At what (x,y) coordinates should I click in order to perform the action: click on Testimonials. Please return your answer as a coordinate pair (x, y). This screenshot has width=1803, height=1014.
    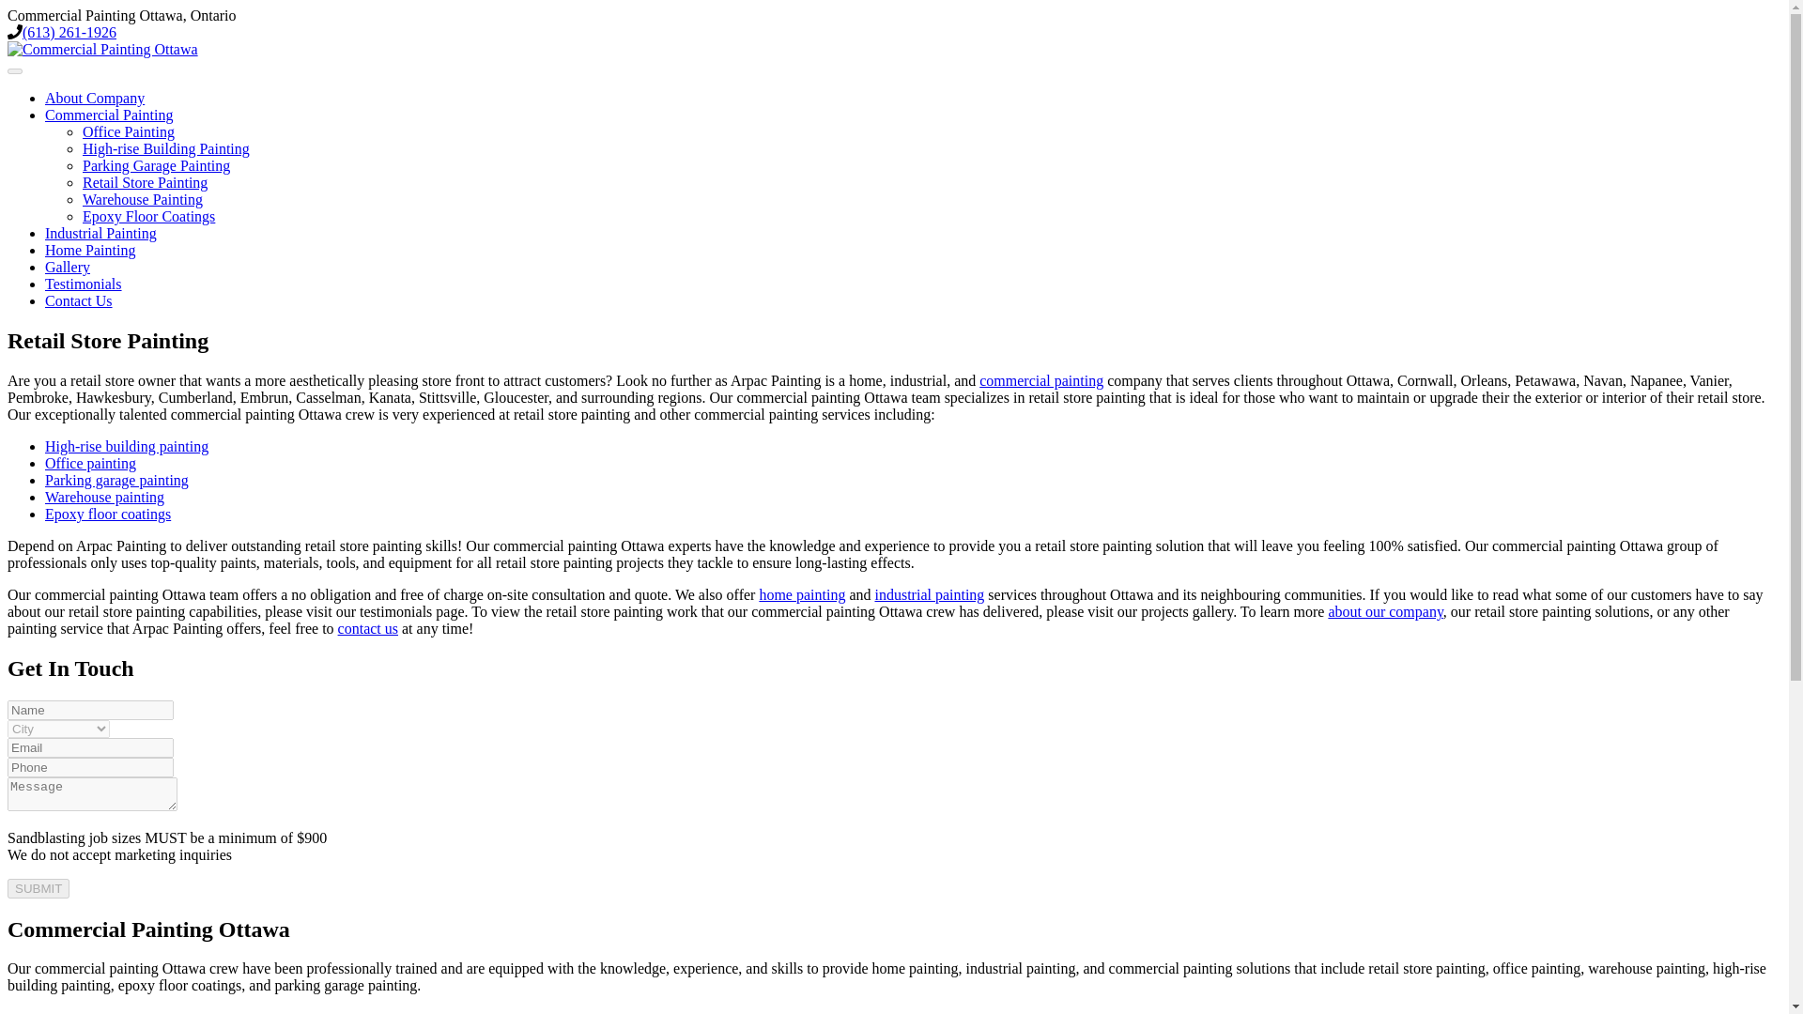
    Looking at the image, I should click on (84, 284).